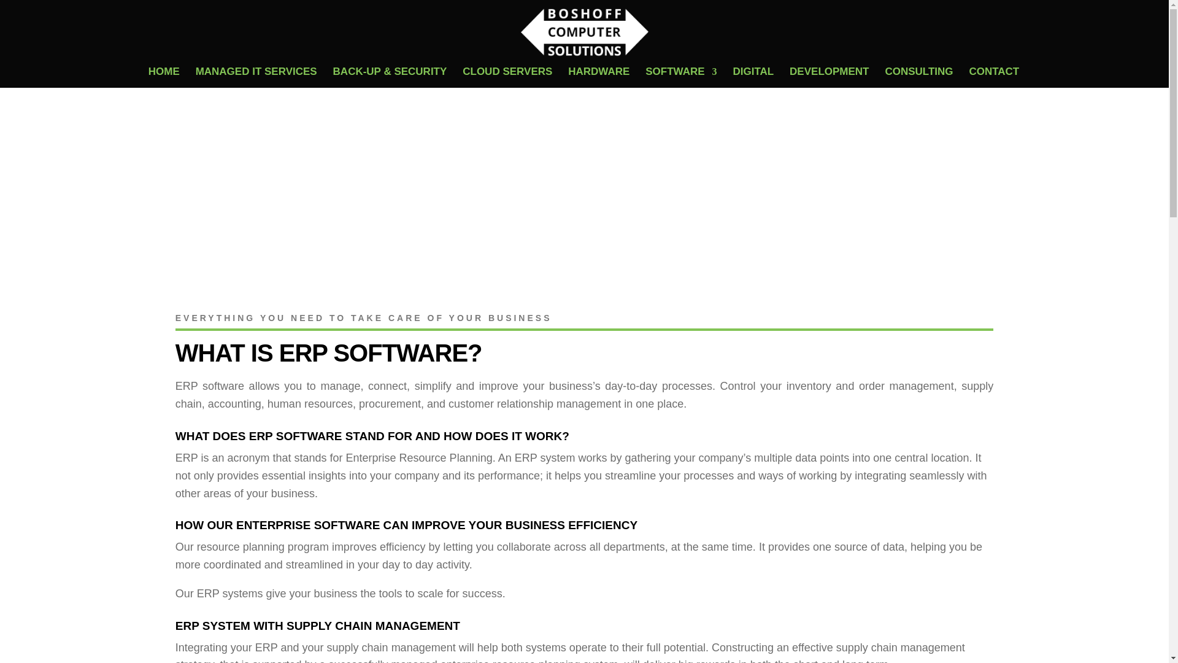 Image resolution: width=1178 pixels, height=663 pixels. I want to click on HOME, so click(164, 77).